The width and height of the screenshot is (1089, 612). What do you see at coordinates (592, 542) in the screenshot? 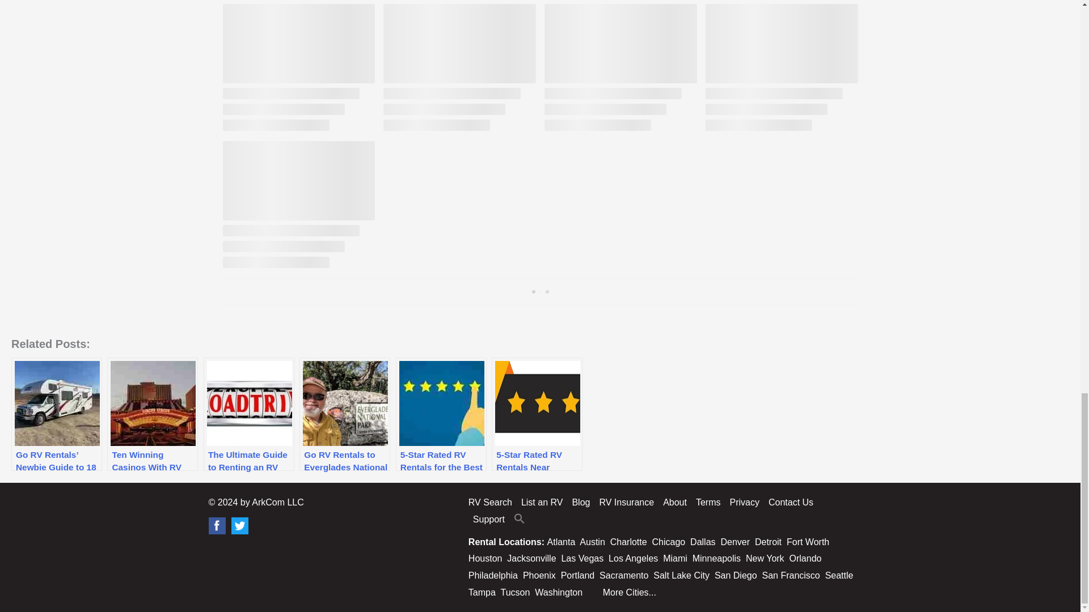
I see `Austin` at bounding box center [592, 542].